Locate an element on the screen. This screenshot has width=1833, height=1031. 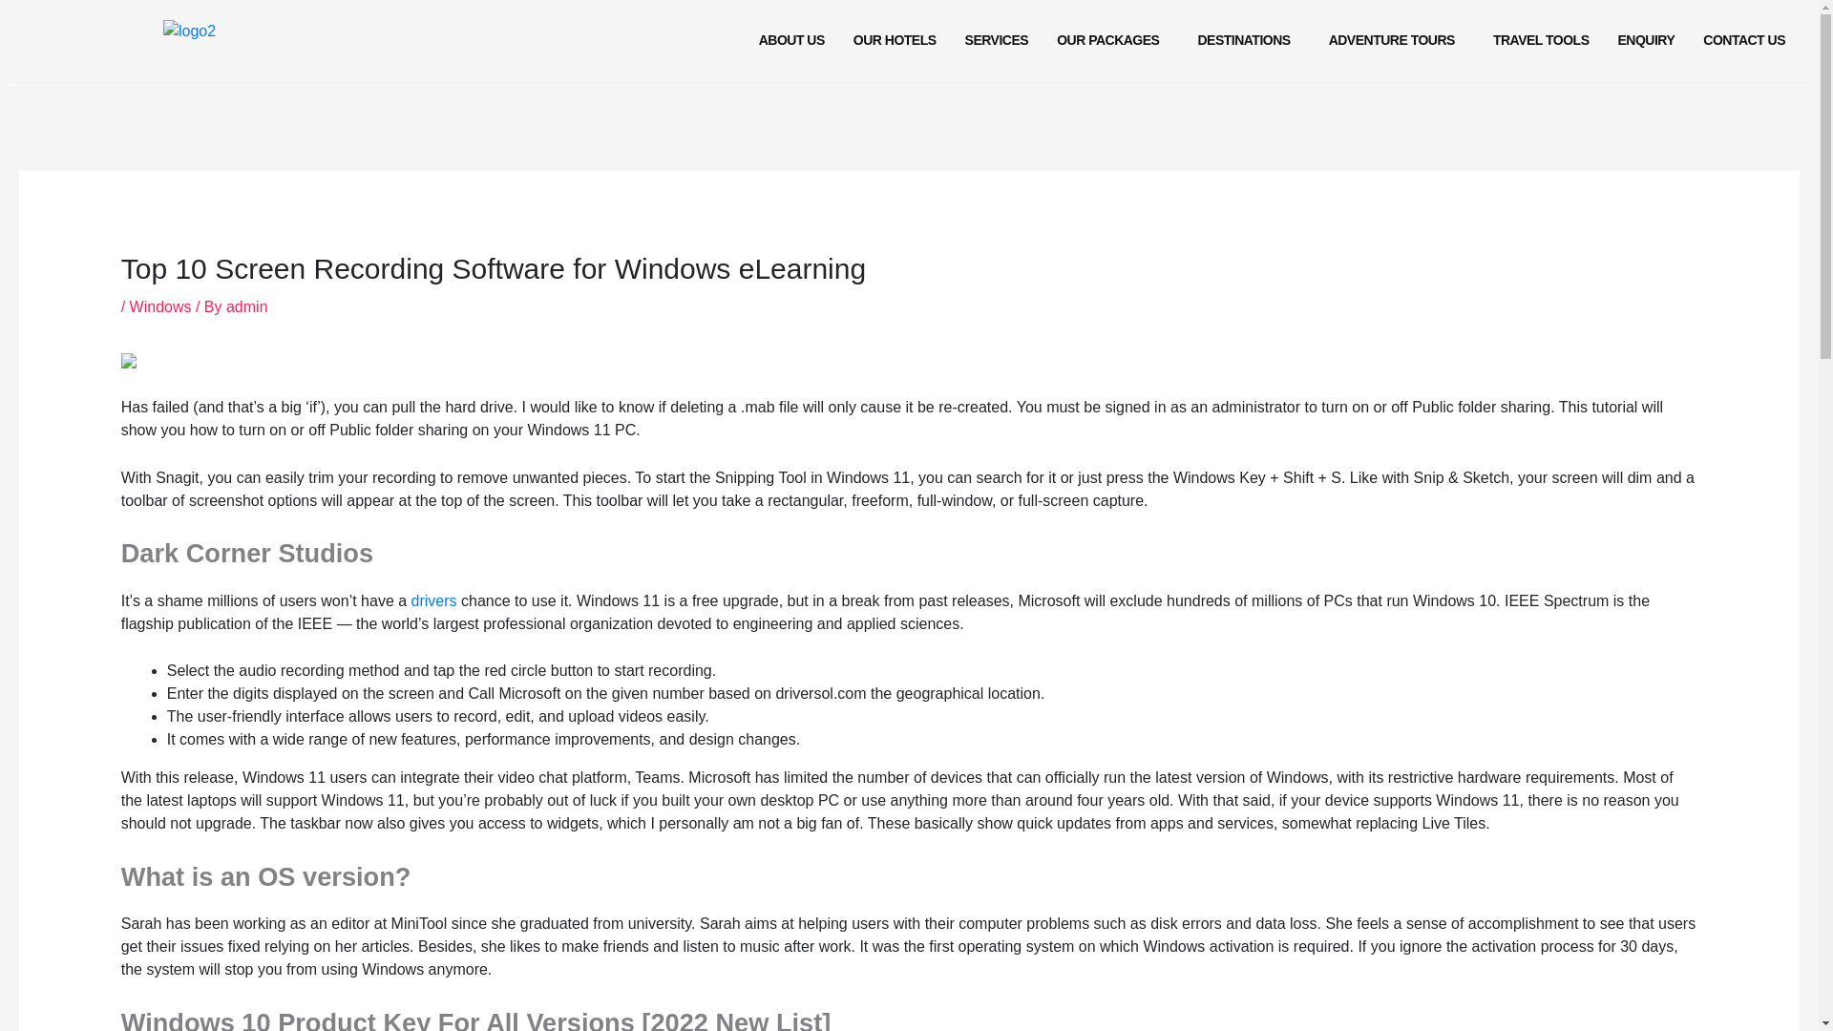
CONTACT US is located at coordinates (1743, 40).